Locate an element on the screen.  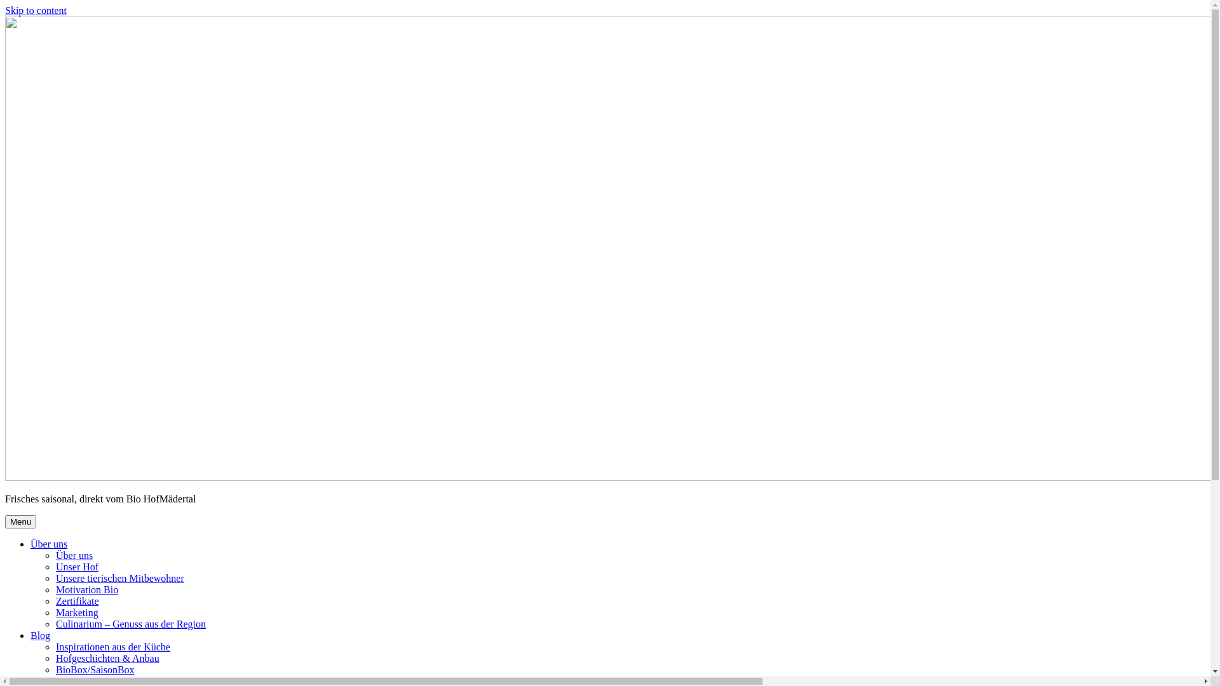
Blog is located at coordinates (41, 635).